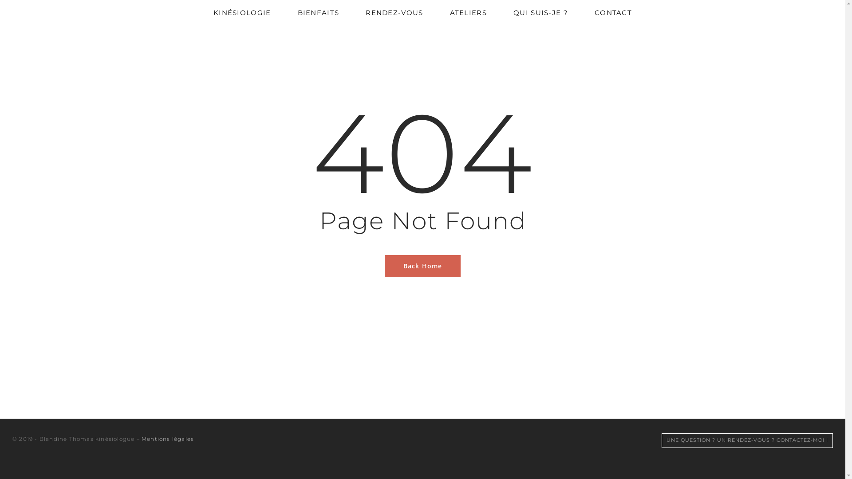 The image size is (852, 479). Describe the element at coordinates (394, 12) in the screenshot. I see `RENDEZ-VOUS` at that location.